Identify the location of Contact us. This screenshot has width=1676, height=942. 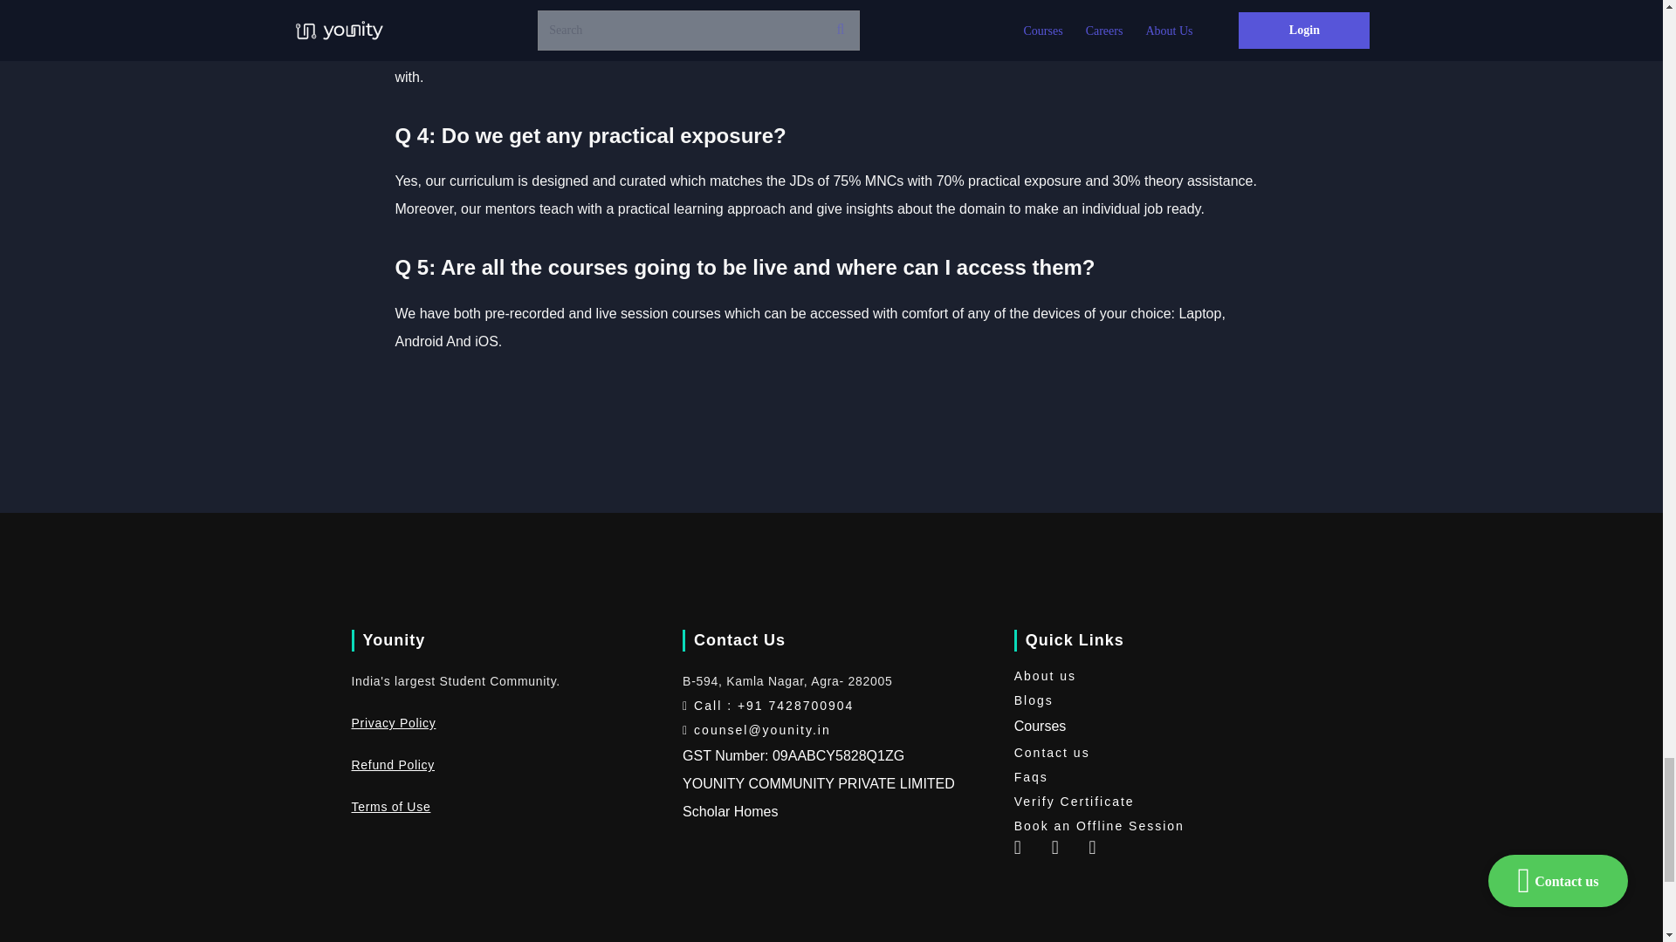
(1162, 752).